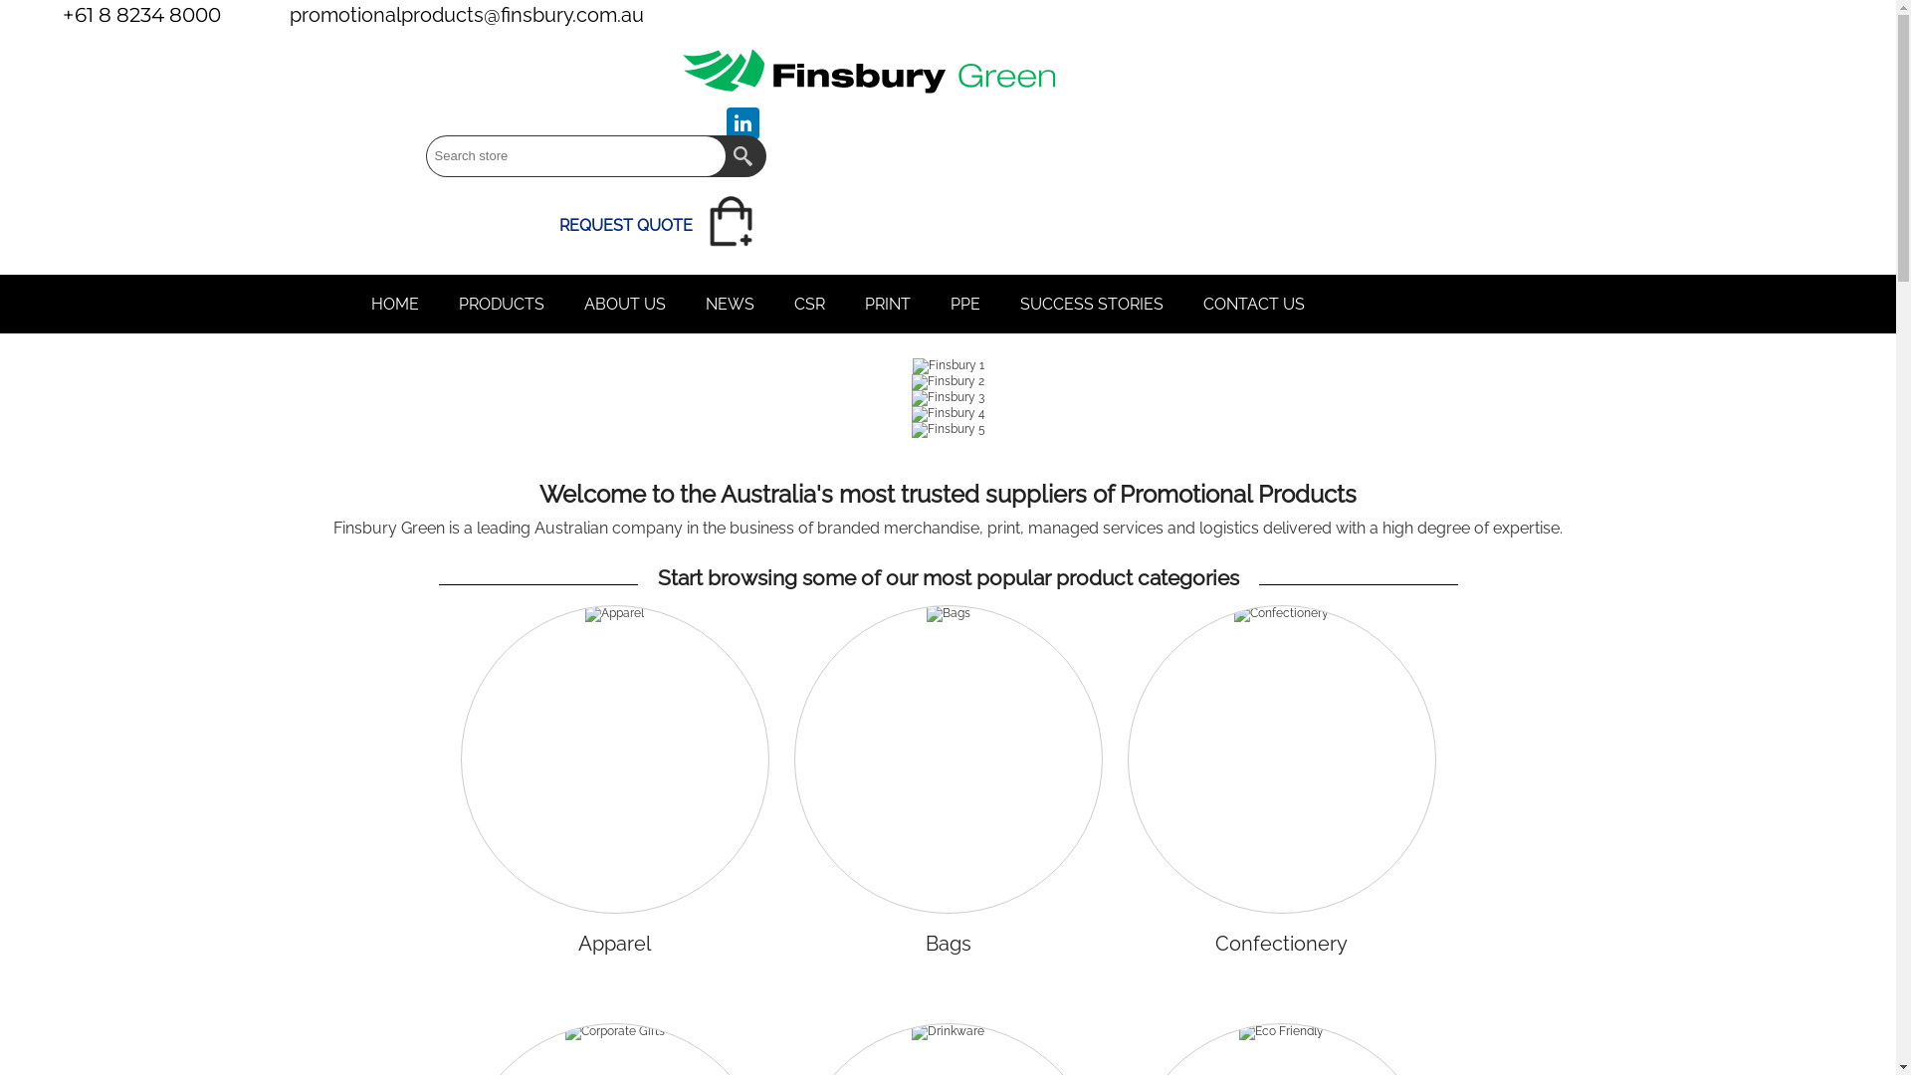 The image size is (1911, 1075). I want to click on Apparel, so click(615, 614).